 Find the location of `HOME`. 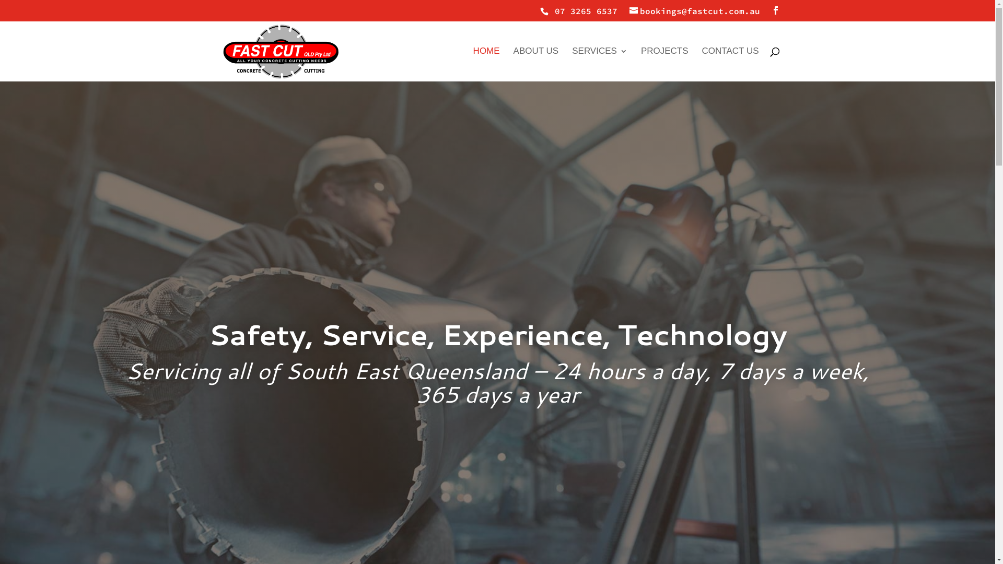

HOME is located at coordinates (487, 64).